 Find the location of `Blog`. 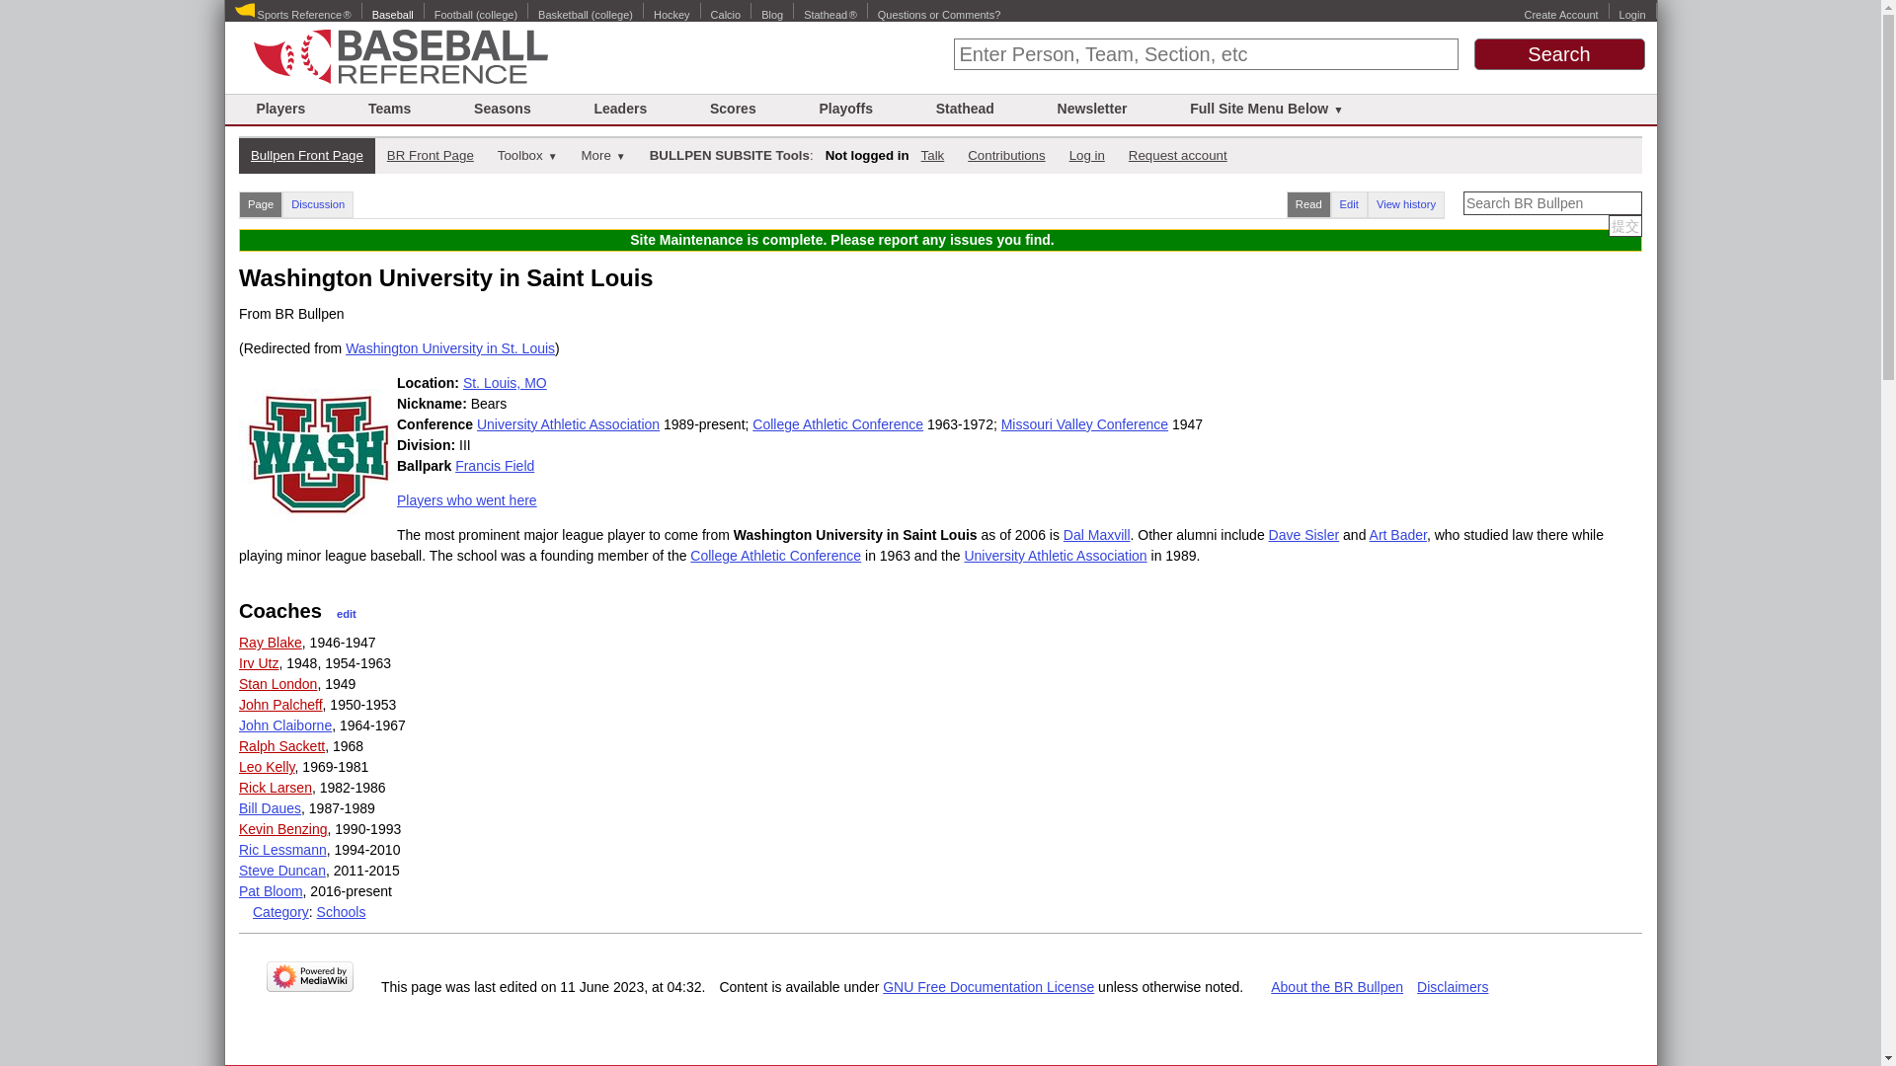

Blog is located at coordinates (772, 14).